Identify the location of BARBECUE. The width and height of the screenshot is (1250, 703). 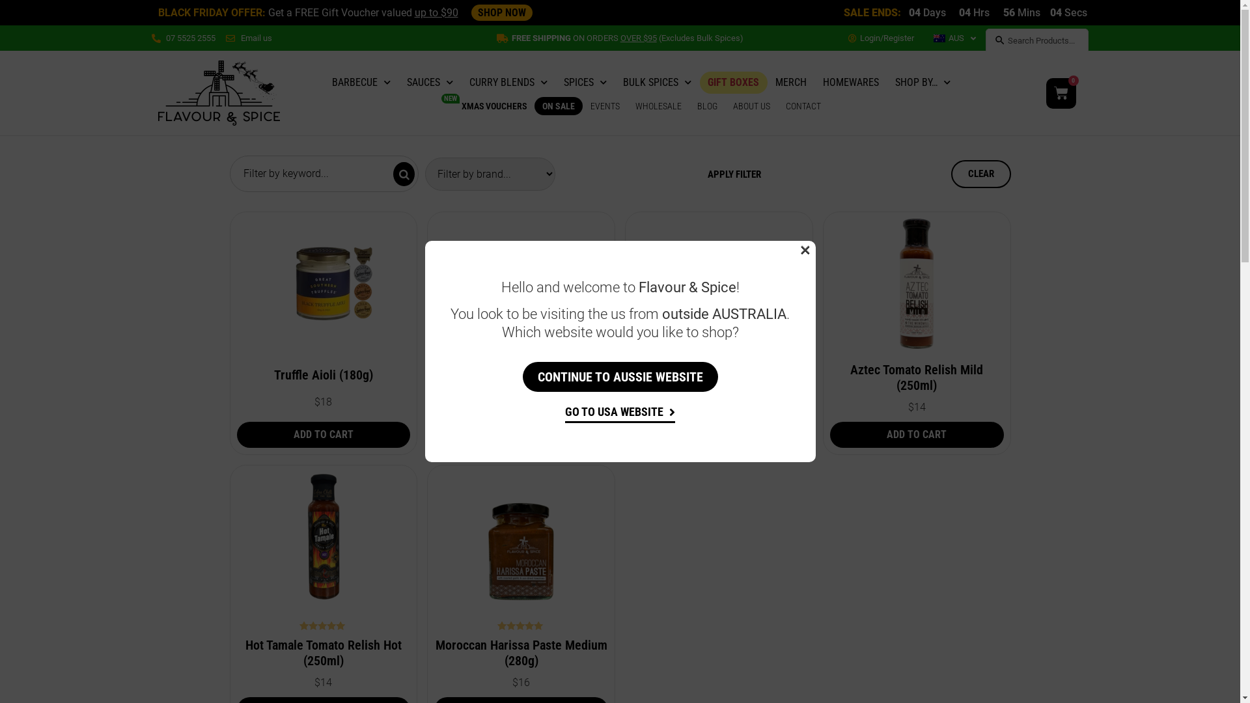
(361, 83).